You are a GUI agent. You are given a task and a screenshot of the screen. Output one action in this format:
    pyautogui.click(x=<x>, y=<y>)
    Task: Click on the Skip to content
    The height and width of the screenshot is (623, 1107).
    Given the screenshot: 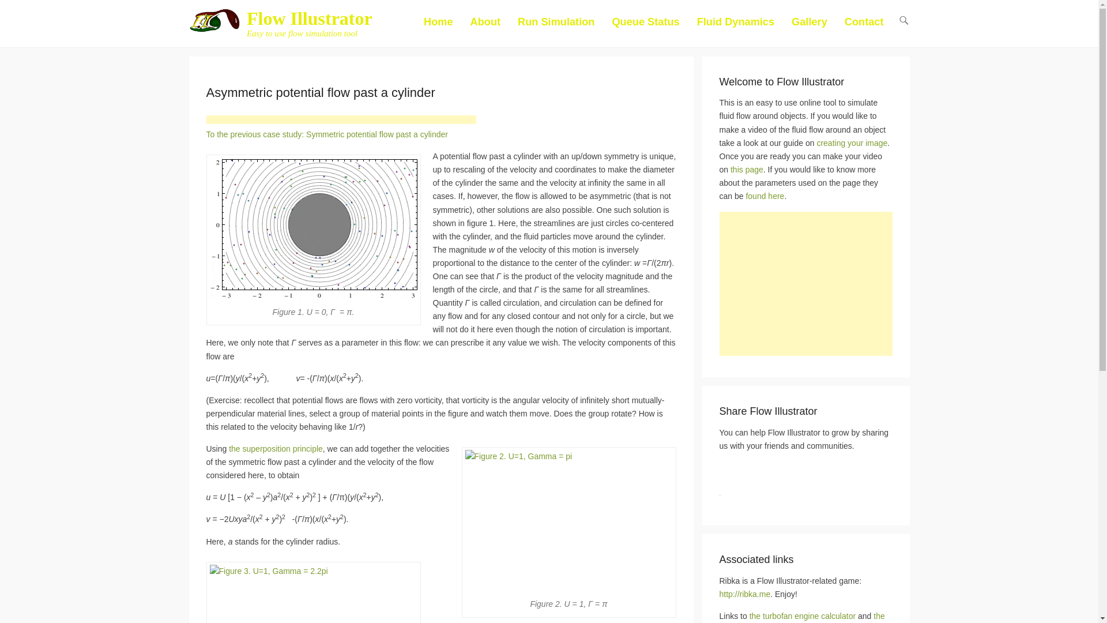 What is the action you would take?
    pyautogui.click(x=445, y=21)
    